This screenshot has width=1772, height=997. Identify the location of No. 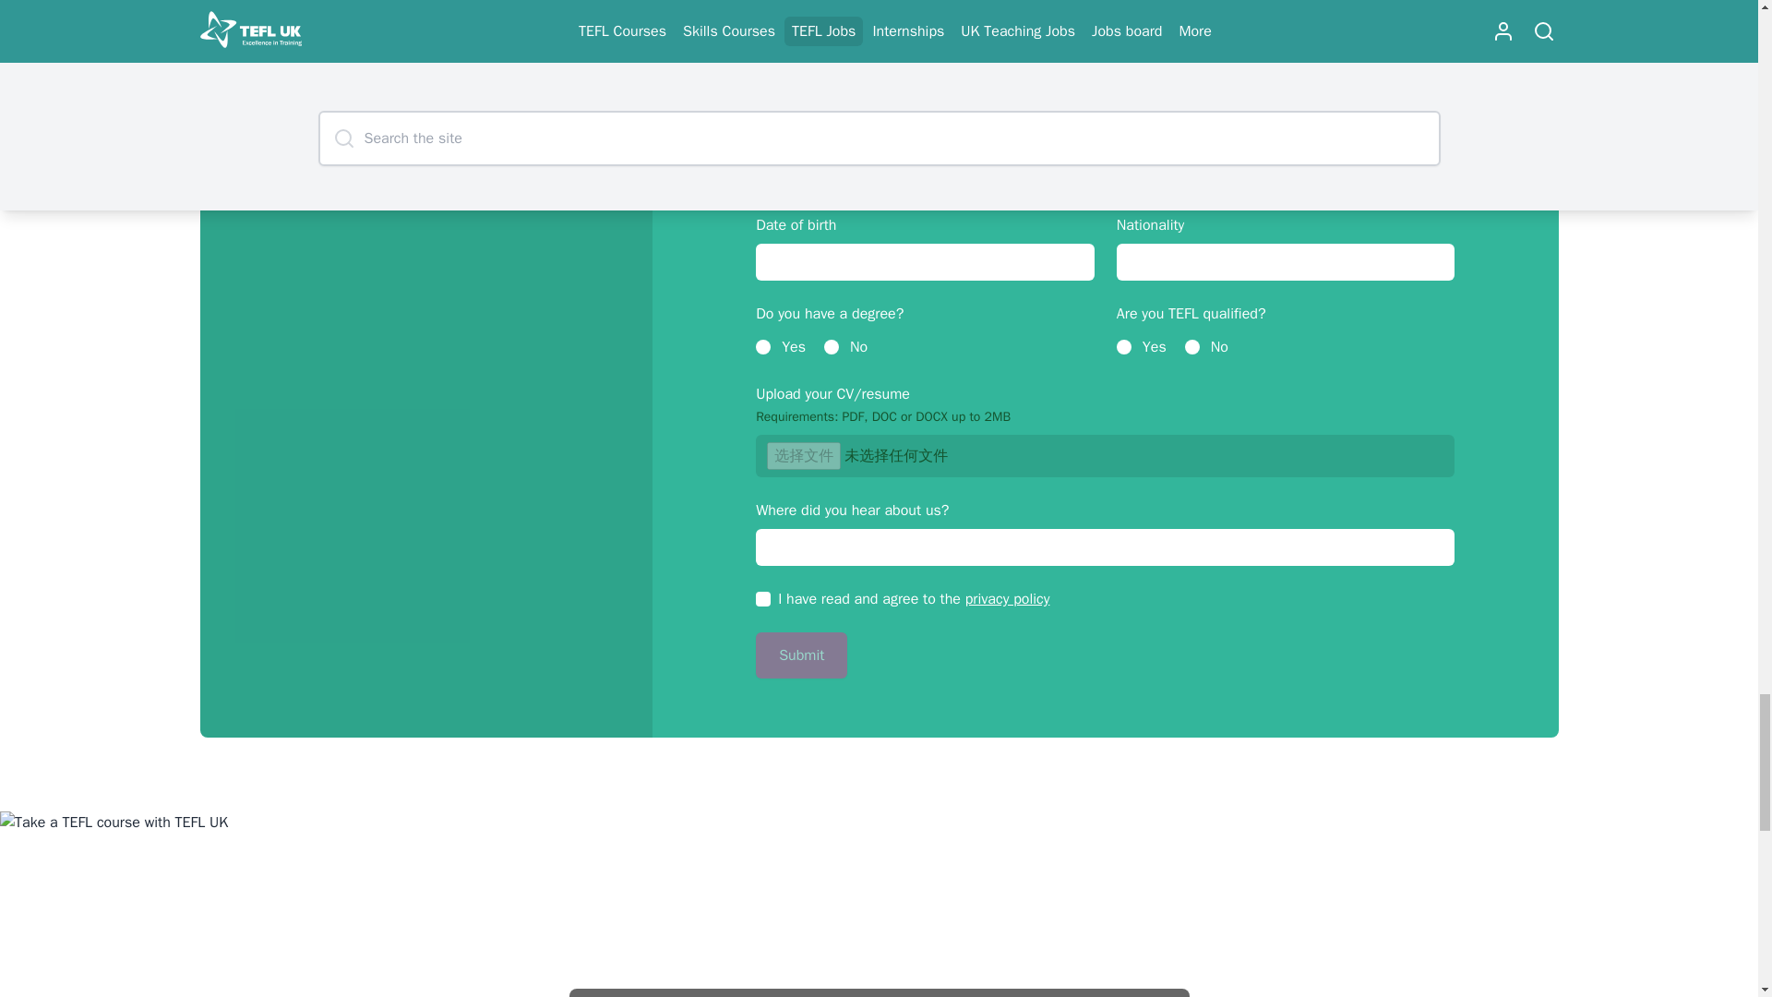
(1192, 347).